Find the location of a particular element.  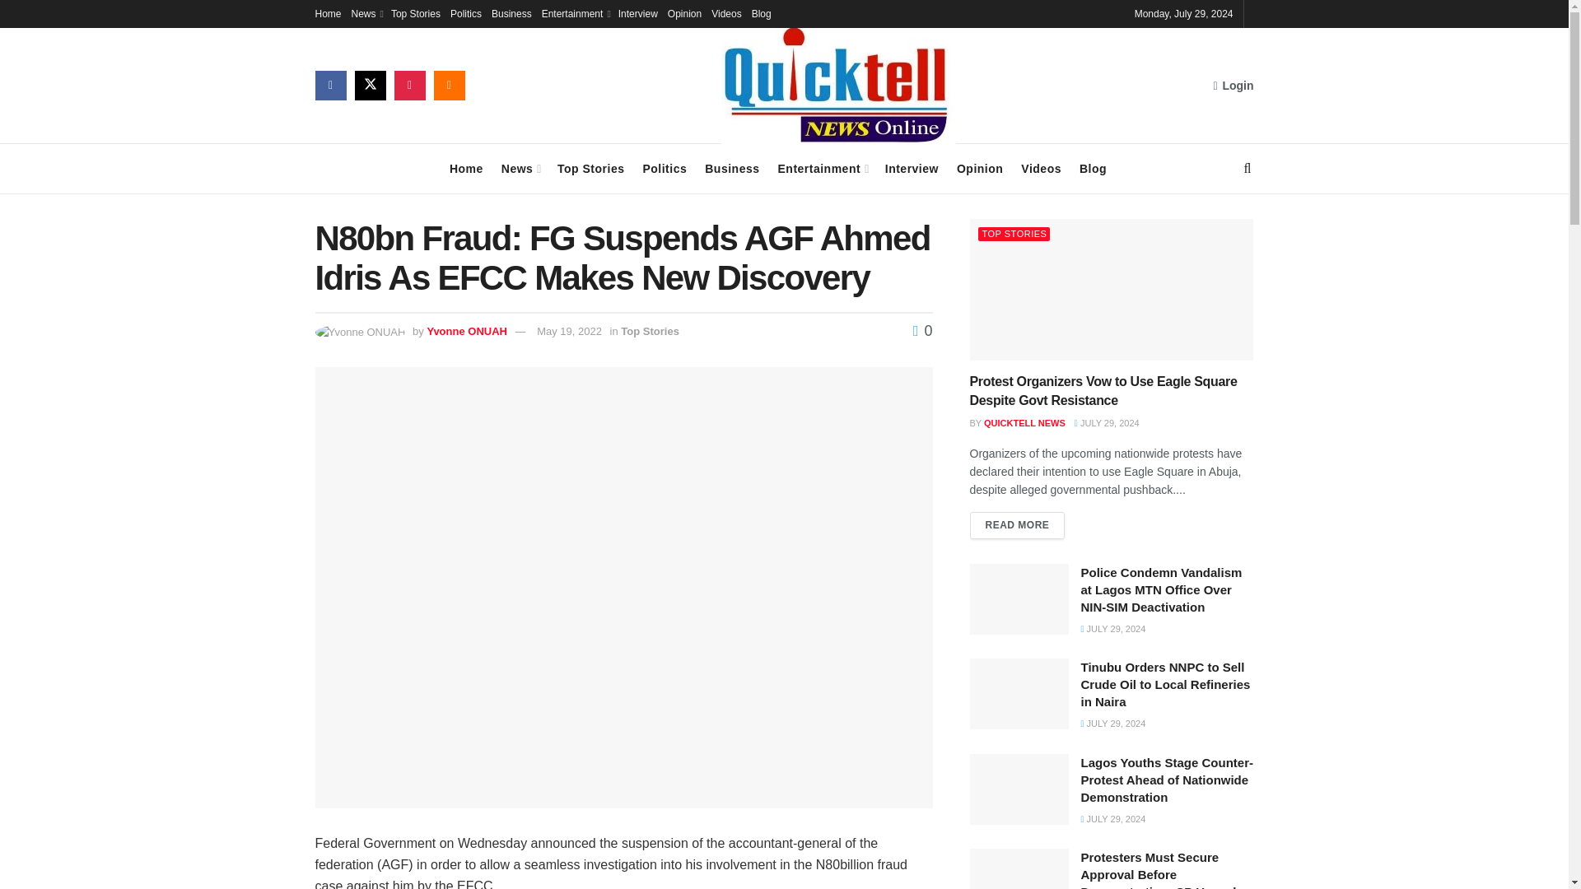

Entertainment is located at coordinates (822, 169).